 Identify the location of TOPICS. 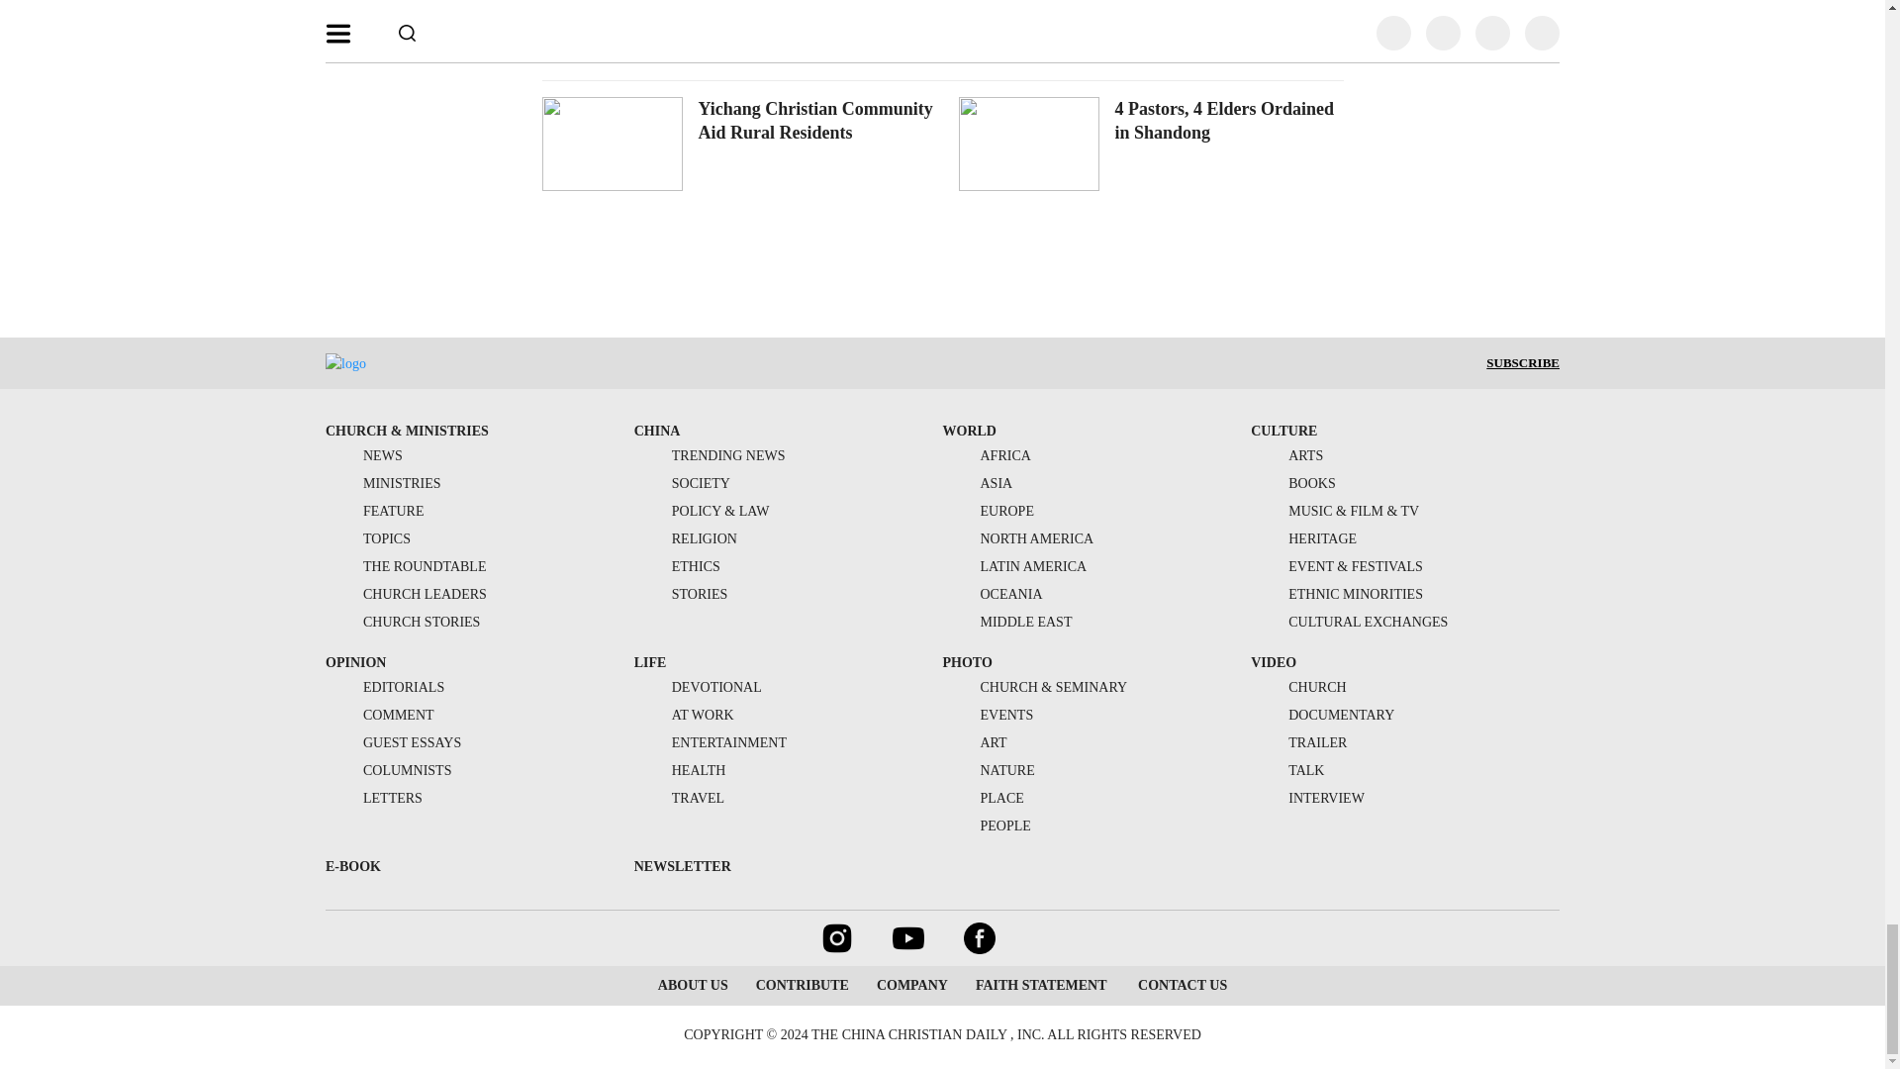
(367, 538).